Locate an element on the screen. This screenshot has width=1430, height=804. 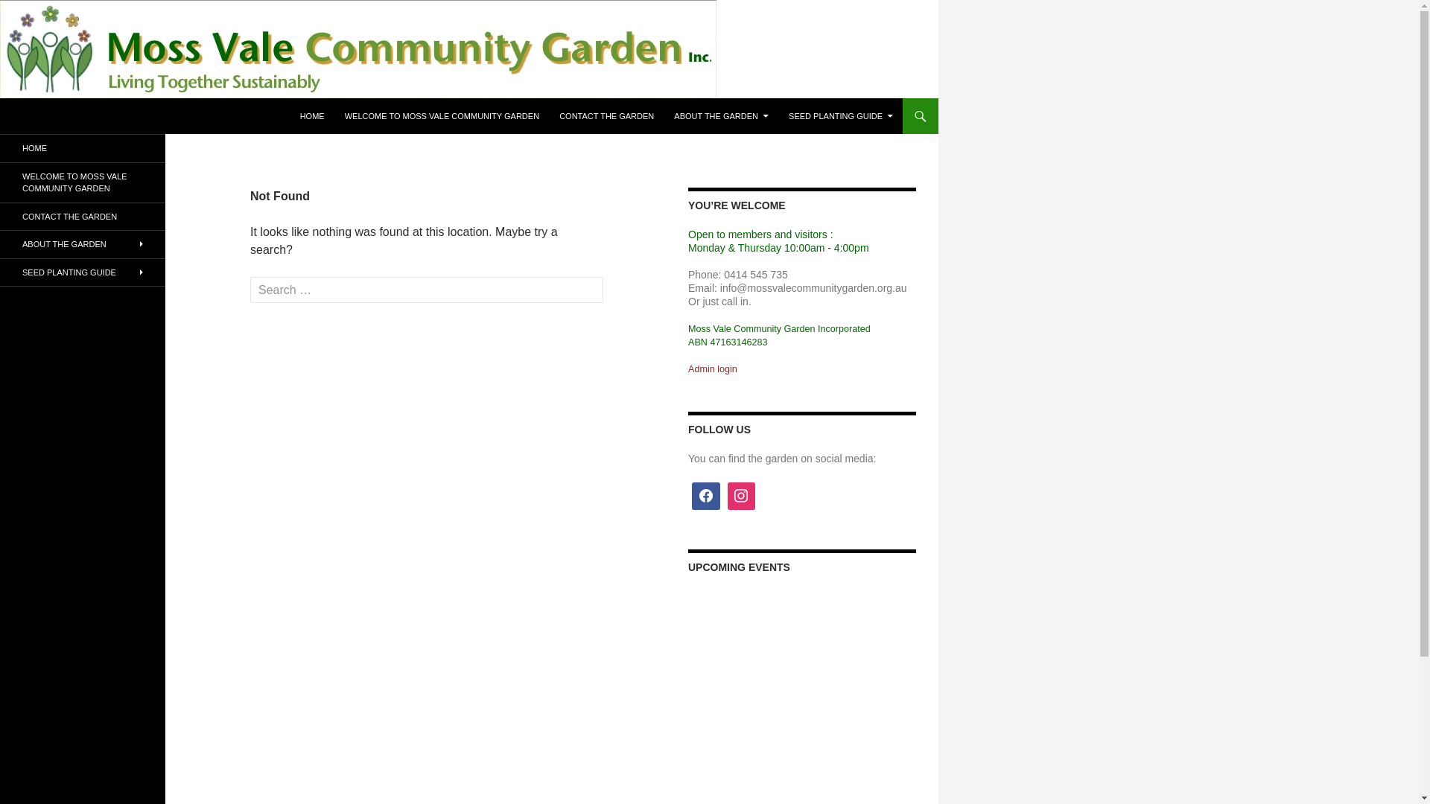
HOME is located at coordinates (83, 149).